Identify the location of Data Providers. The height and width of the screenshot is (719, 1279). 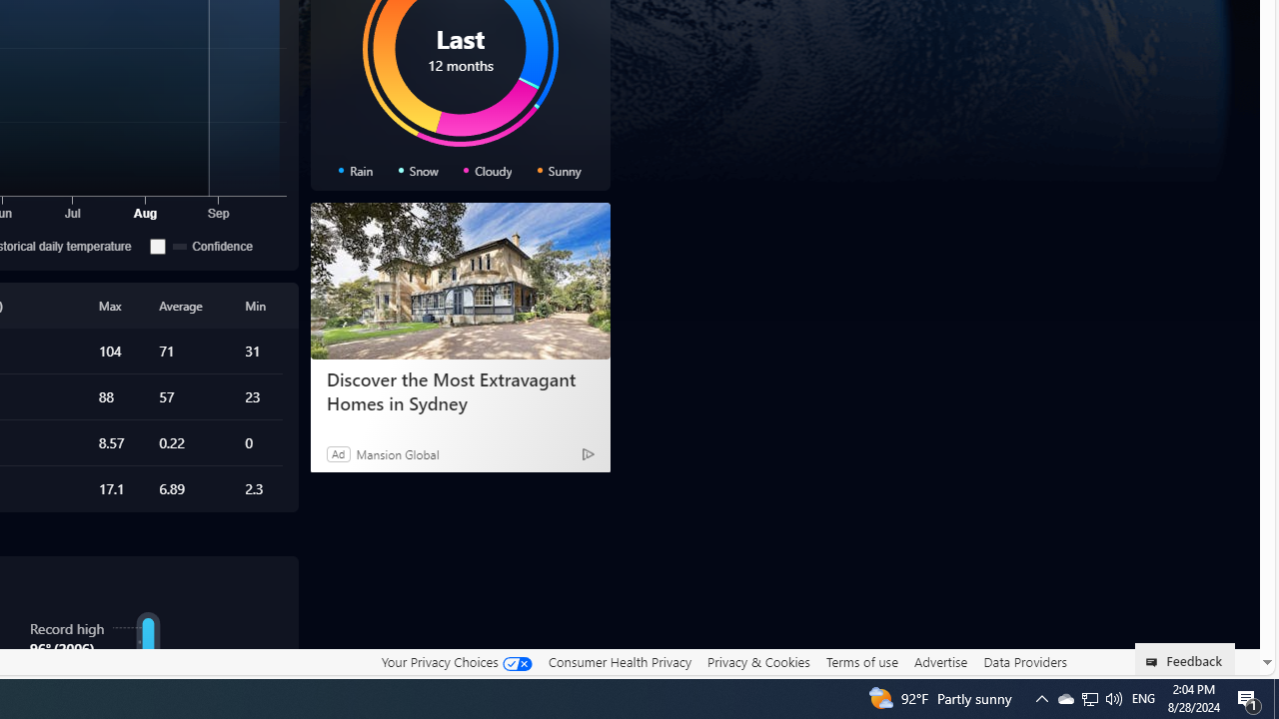
(1025, 661).